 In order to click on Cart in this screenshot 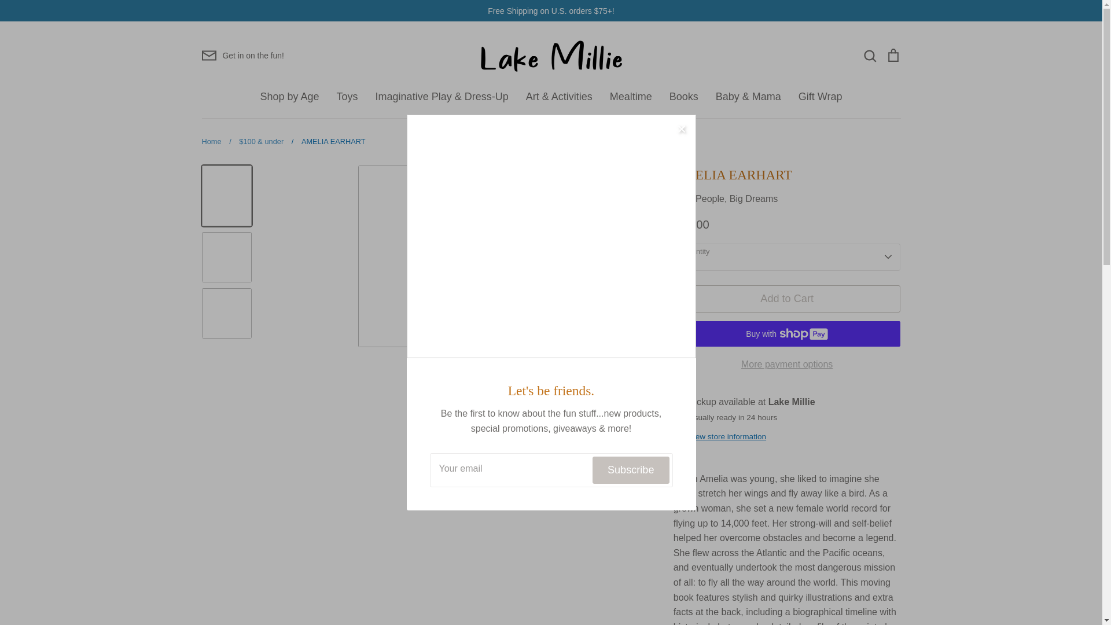, I will do `click(892, 55)`.